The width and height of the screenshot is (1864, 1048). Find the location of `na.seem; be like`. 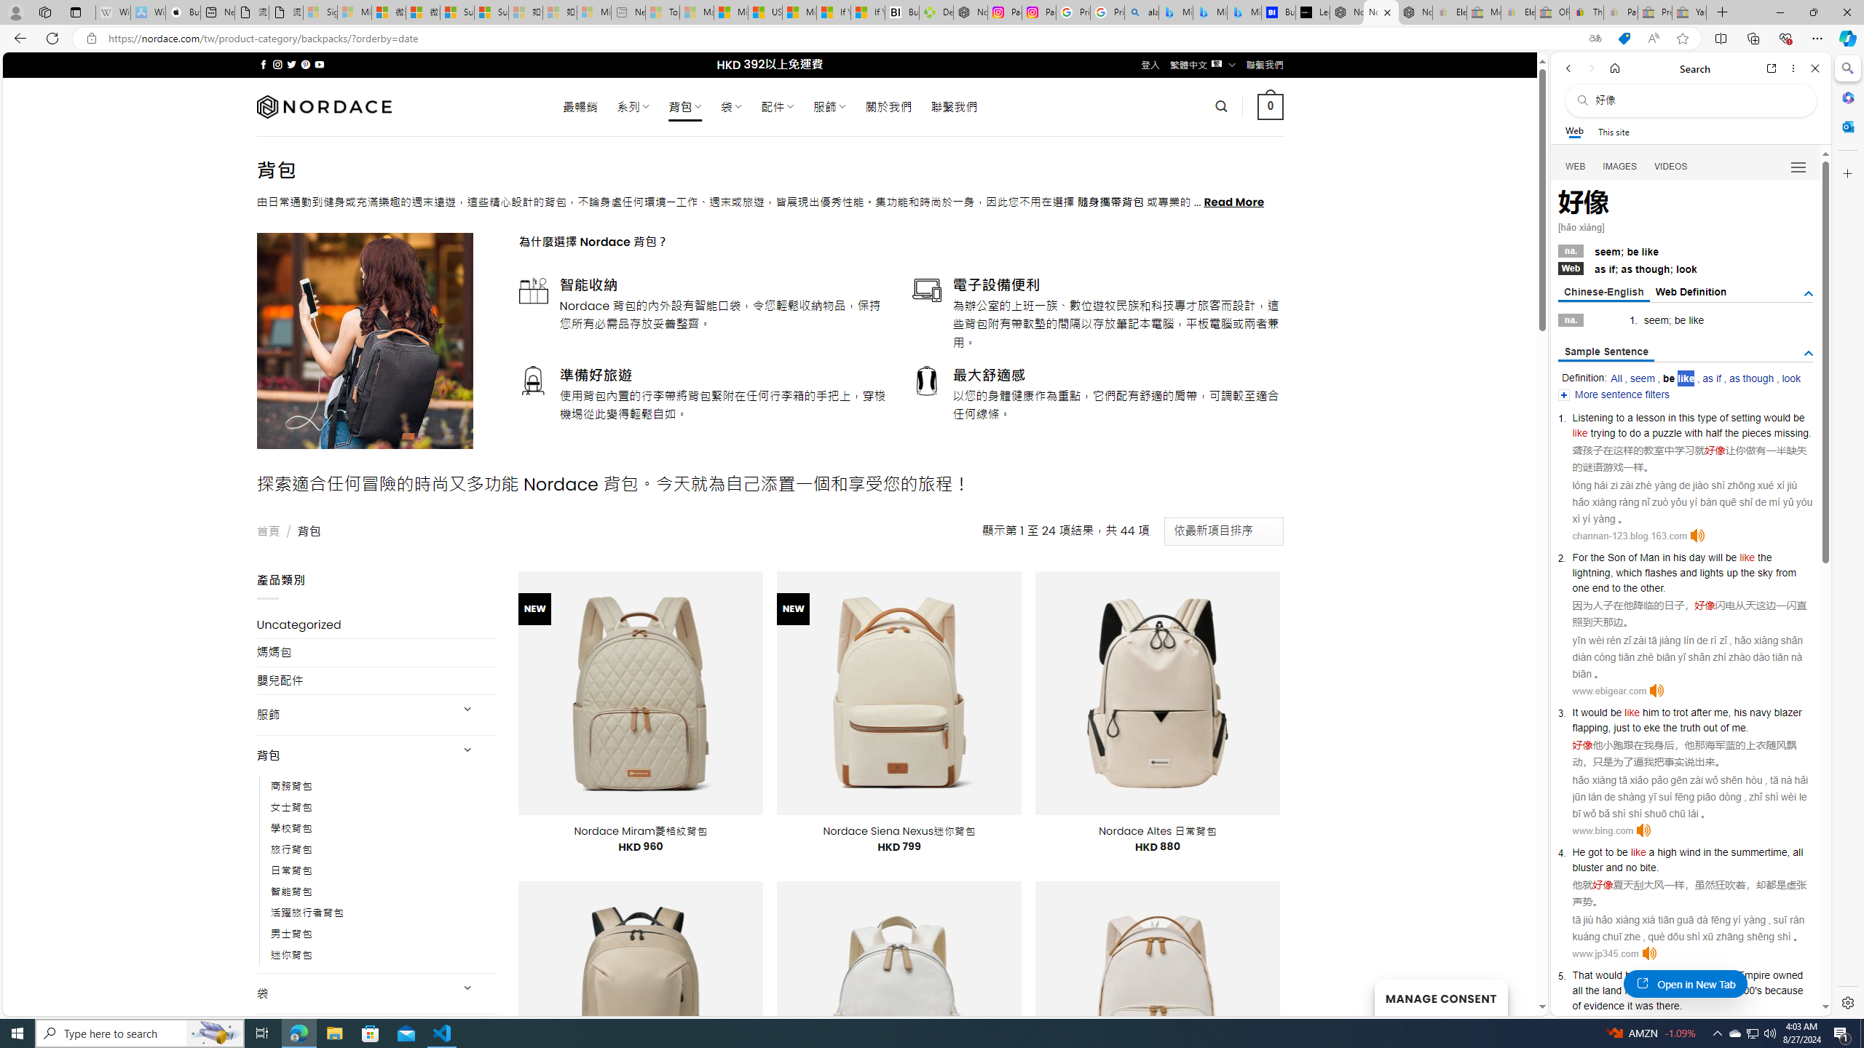

na.seem; be like is located at coordinates (1686, 250).